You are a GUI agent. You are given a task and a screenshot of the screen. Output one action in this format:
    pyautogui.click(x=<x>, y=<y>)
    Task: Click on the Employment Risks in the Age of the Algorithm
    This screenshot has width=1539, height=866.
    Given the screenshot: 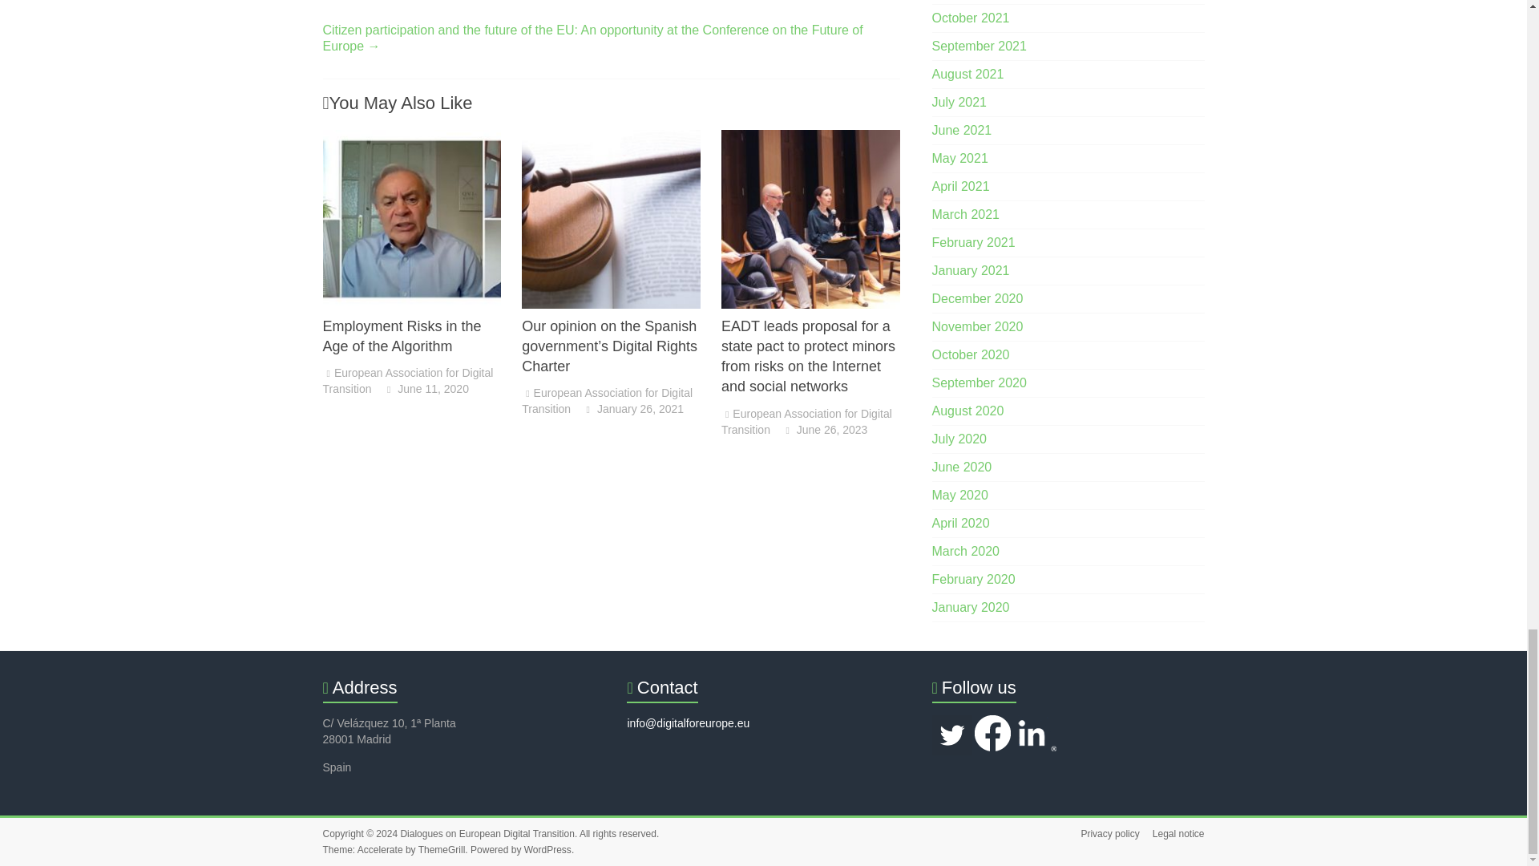 What is the action you would take?
    pyautogui.click(x=411, y=138)
    